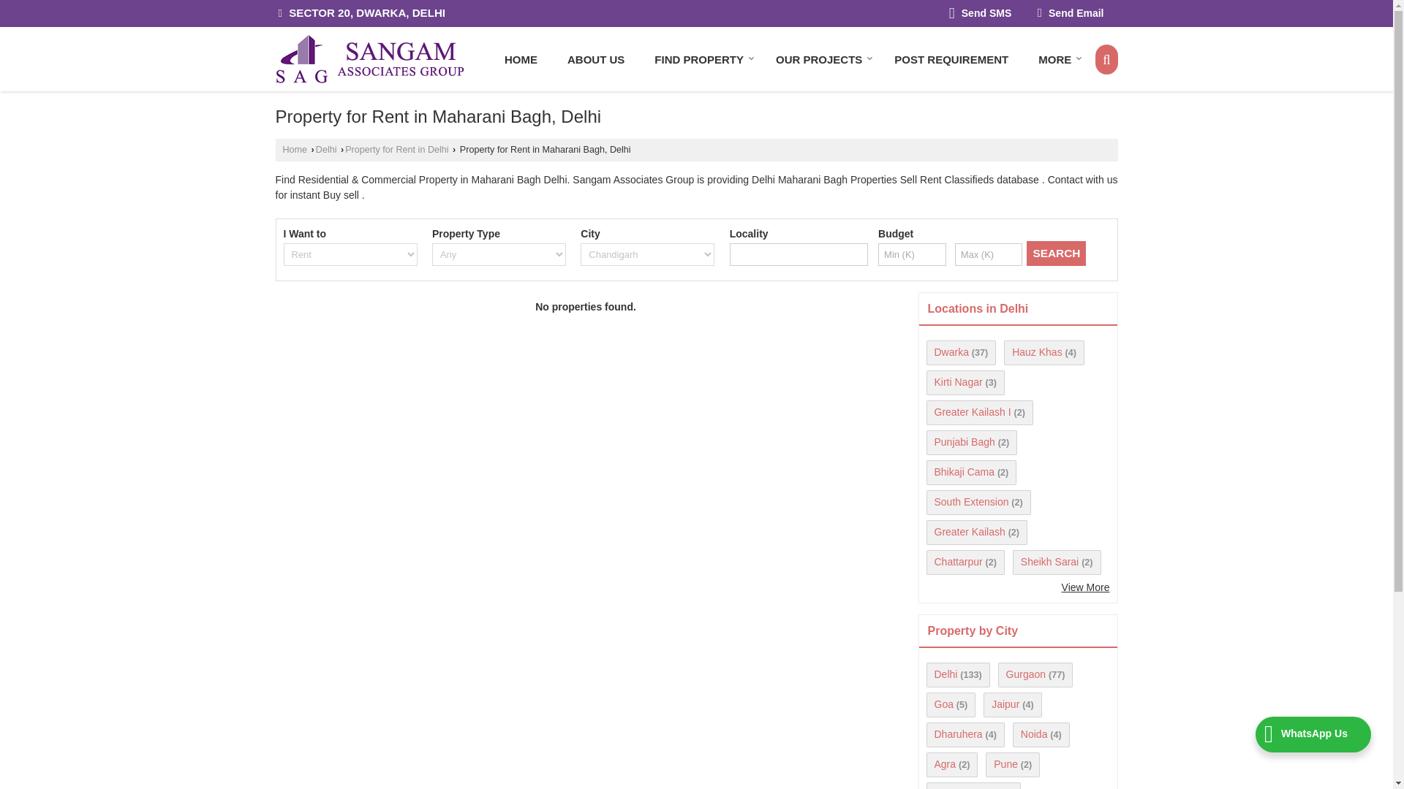  I want to click on SEARCH, so click(1056, 253).